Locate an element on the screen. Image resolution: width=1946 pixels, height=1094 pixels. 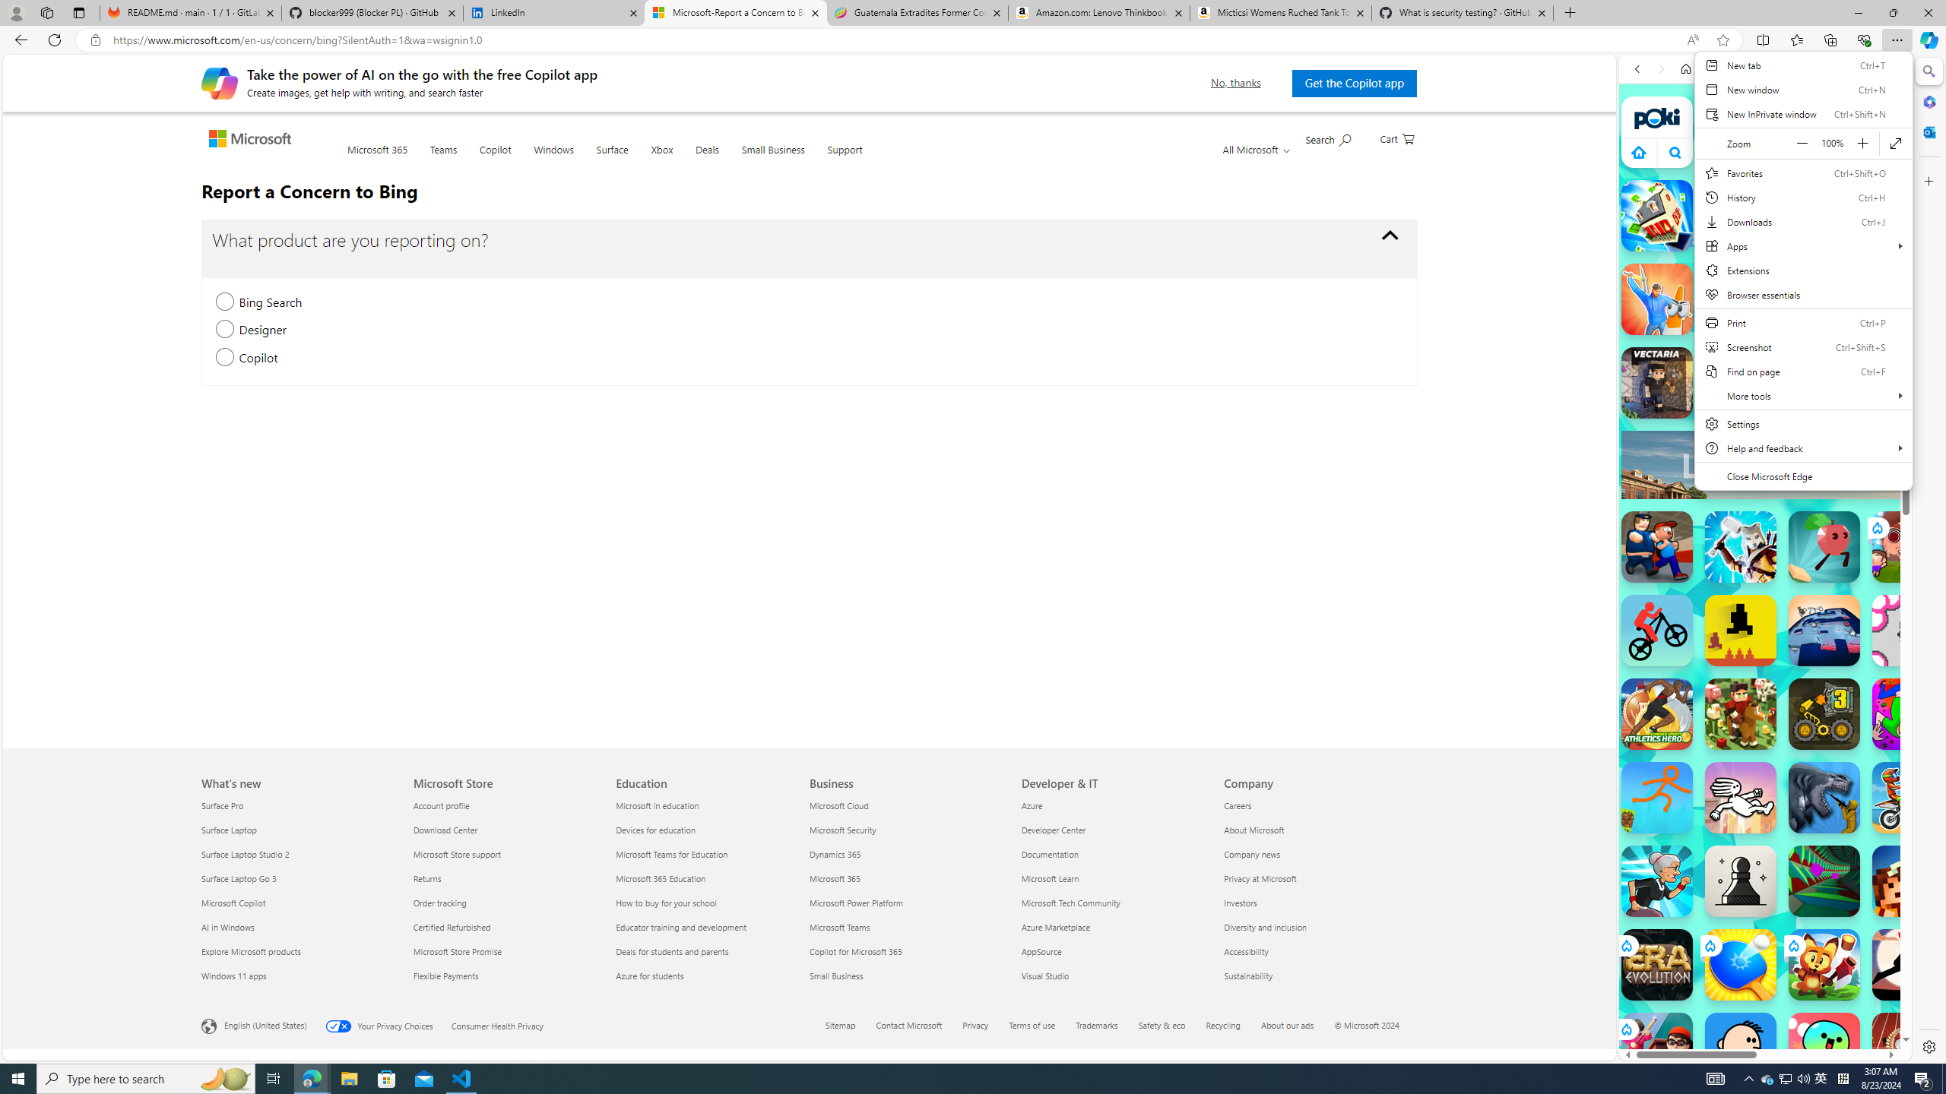
Download Center is located at coordinates (505, 830).